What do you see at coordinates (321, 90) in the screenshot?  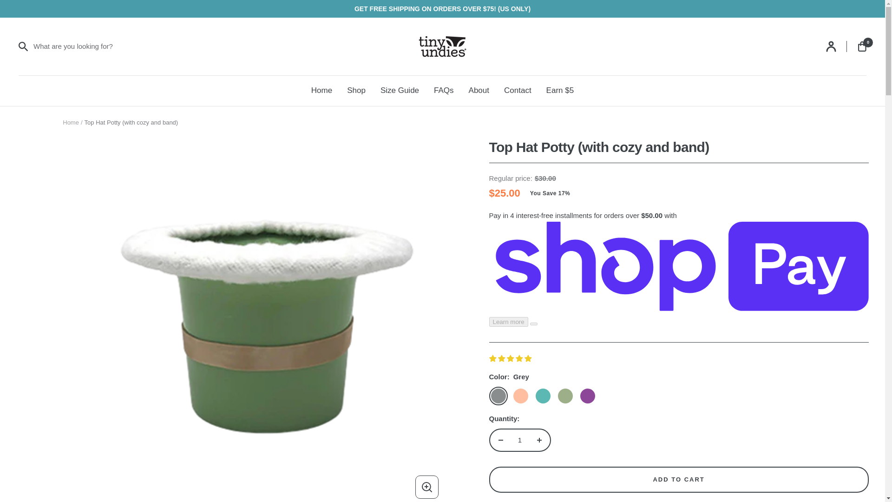 I see `Home` at bounding box center [321, 90].